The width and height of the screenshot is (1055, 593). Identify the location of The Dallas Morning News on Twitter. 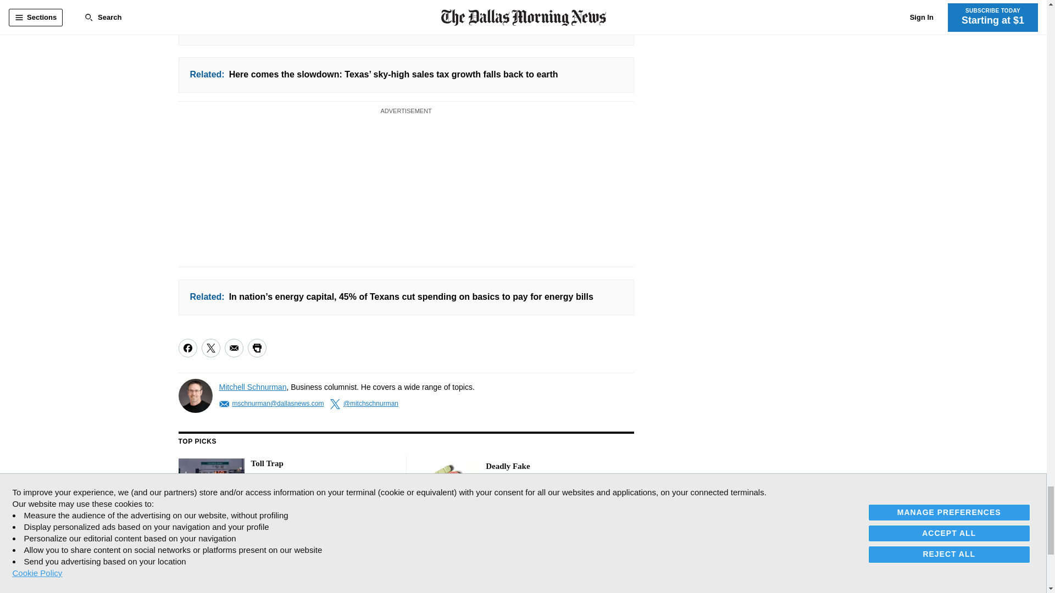
(212, 566).